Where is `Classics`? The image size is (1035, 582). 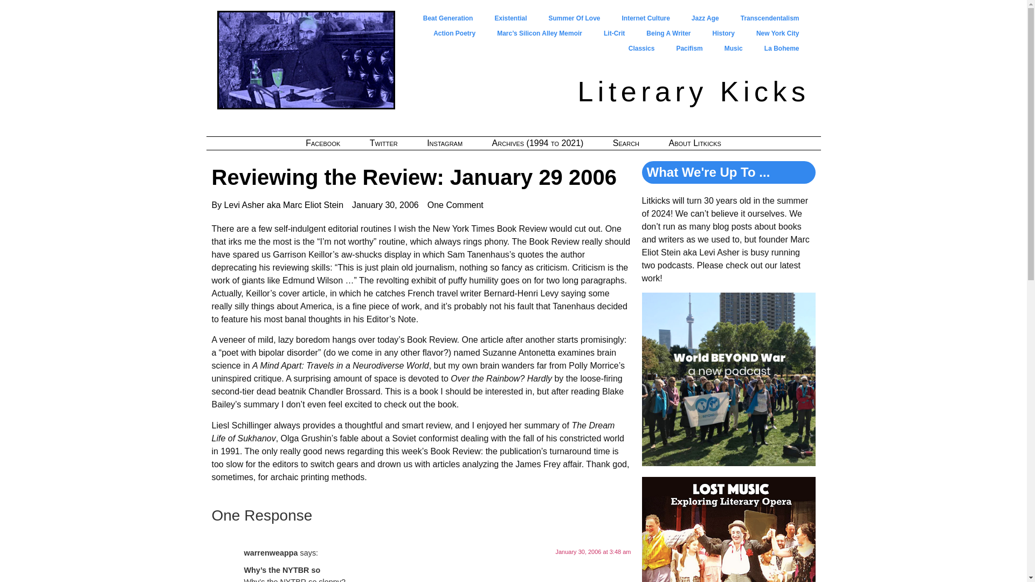
Classics is located at coordinates (641, 48).